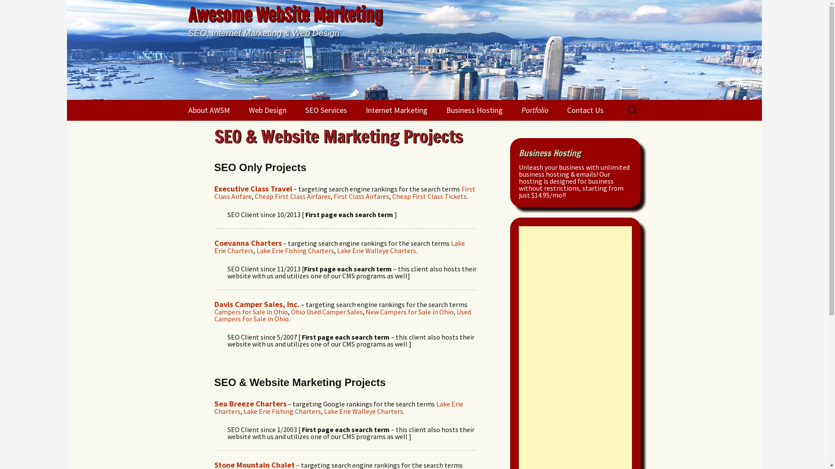 This screenshot has height=469, width=835. I want to click on Search, so click(10, 10).